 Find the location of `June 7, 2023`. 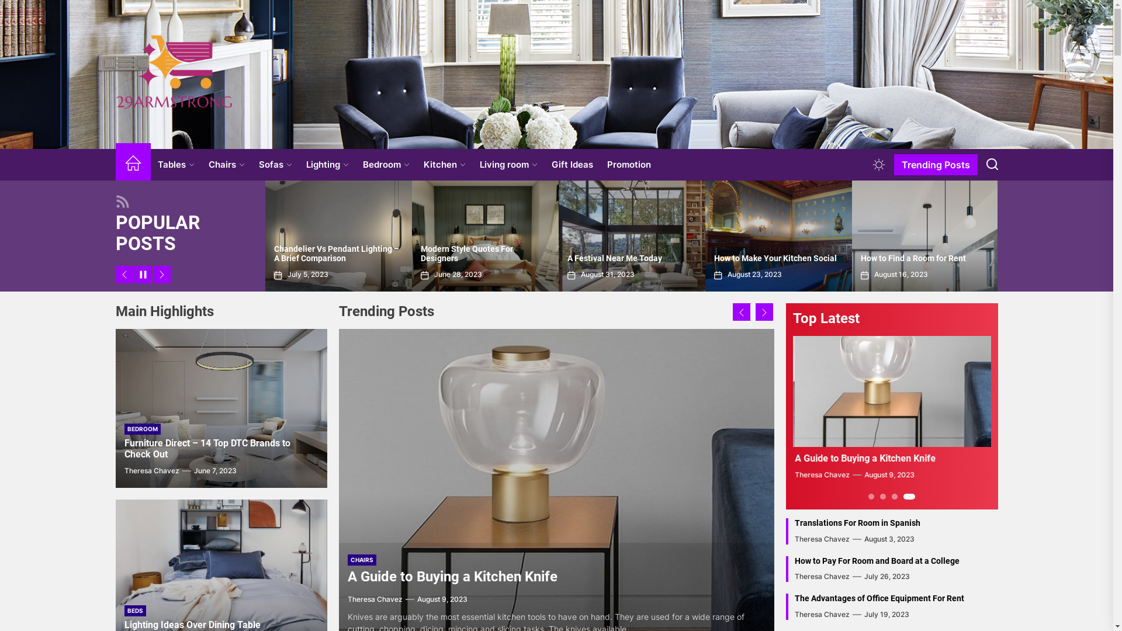

June 7, 2023 is located at coordinates (215, 471).